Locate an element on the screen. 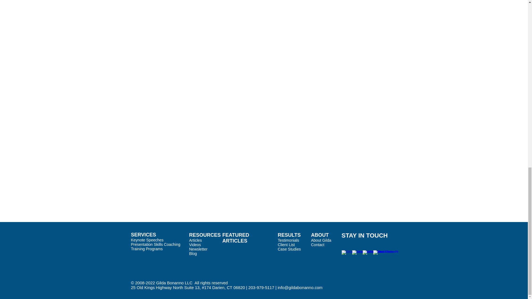  Blog is located at coordinates (193, 254).